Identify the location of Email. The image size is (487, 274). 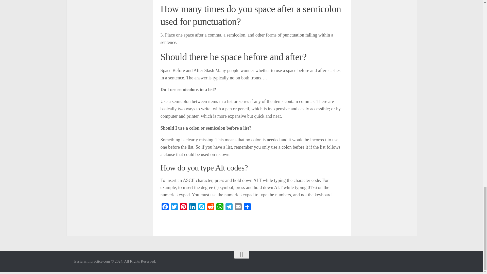
(238, 208).